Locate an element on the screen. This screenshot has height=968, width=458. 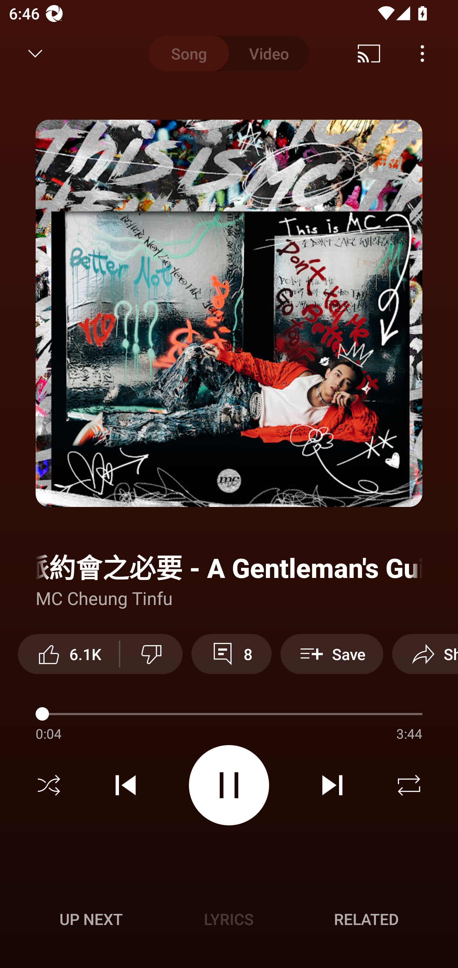
Share is located at coordinates (425, 654).